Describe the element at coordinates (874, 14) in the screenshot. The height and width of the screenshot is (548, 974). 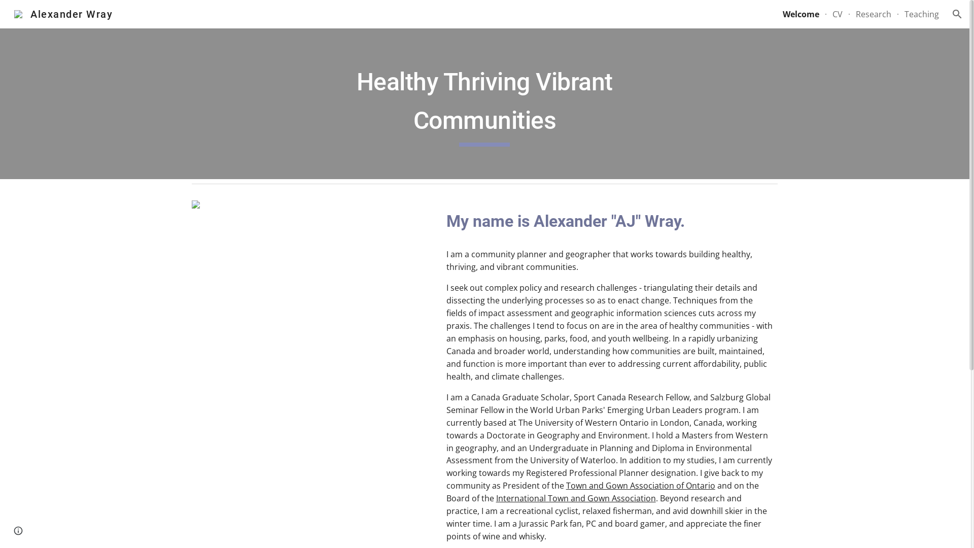
I see `Research` at that location.